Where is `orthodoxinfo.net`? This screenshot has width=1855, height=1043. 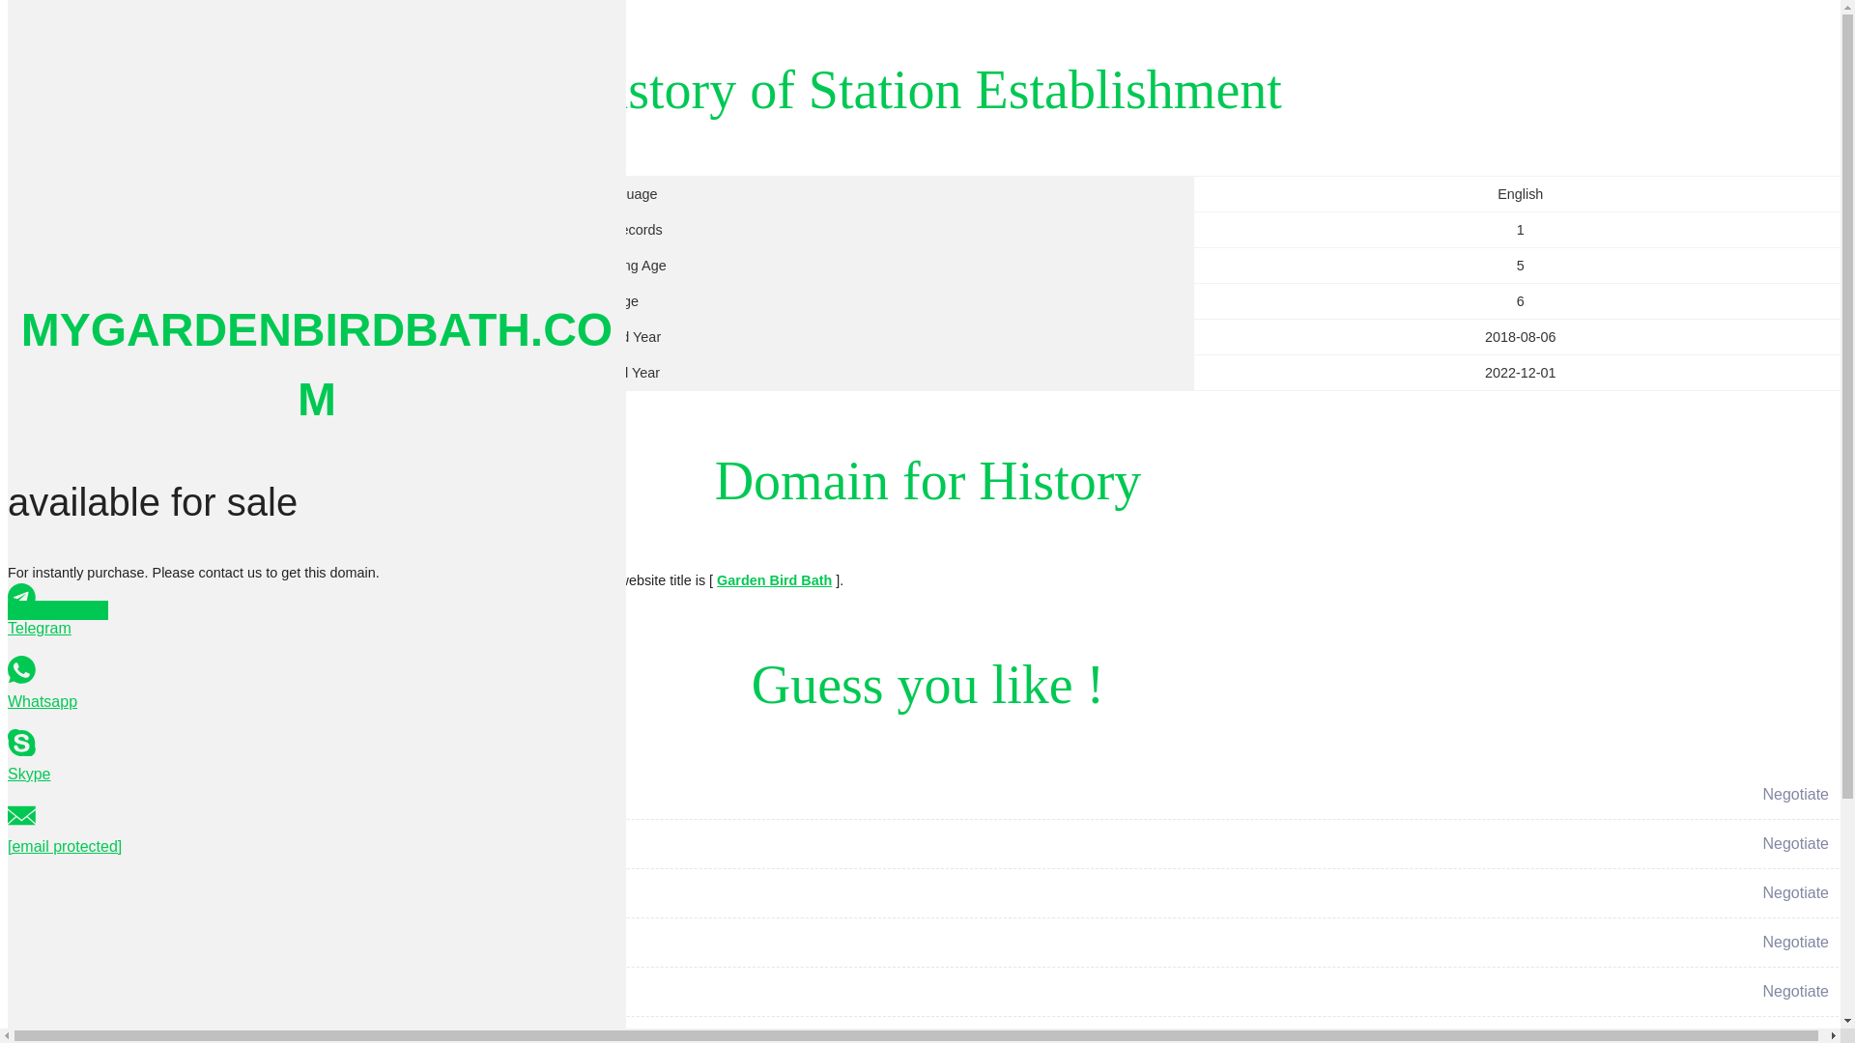 orthodoxinfo.net is located at coordinates (622, 1007).